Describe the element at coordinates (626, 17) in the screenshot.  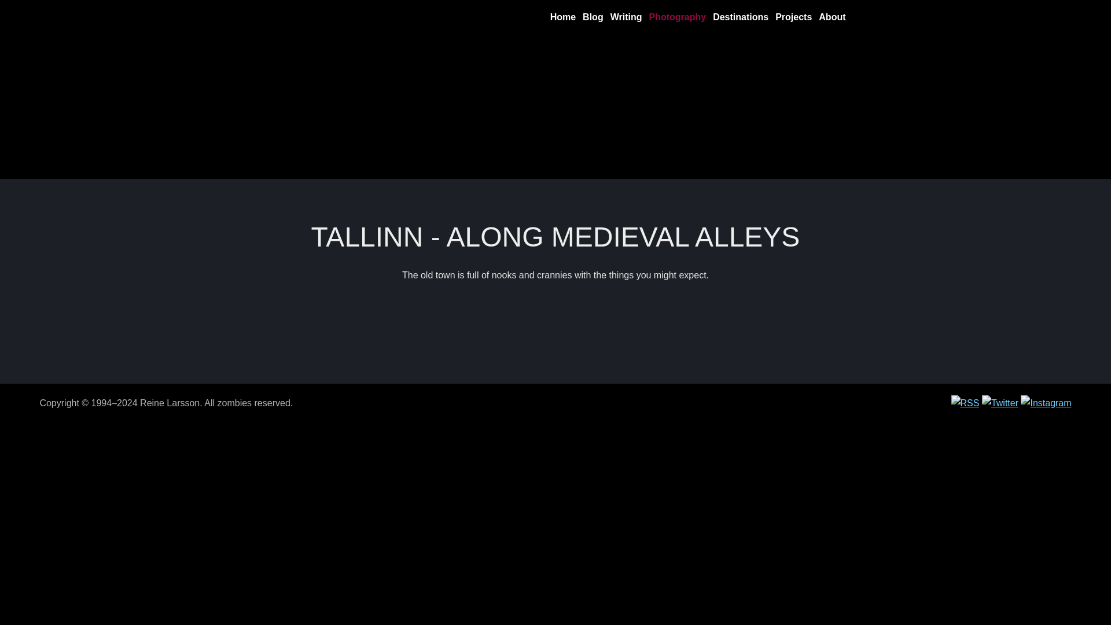
I see `Writing` at that location.